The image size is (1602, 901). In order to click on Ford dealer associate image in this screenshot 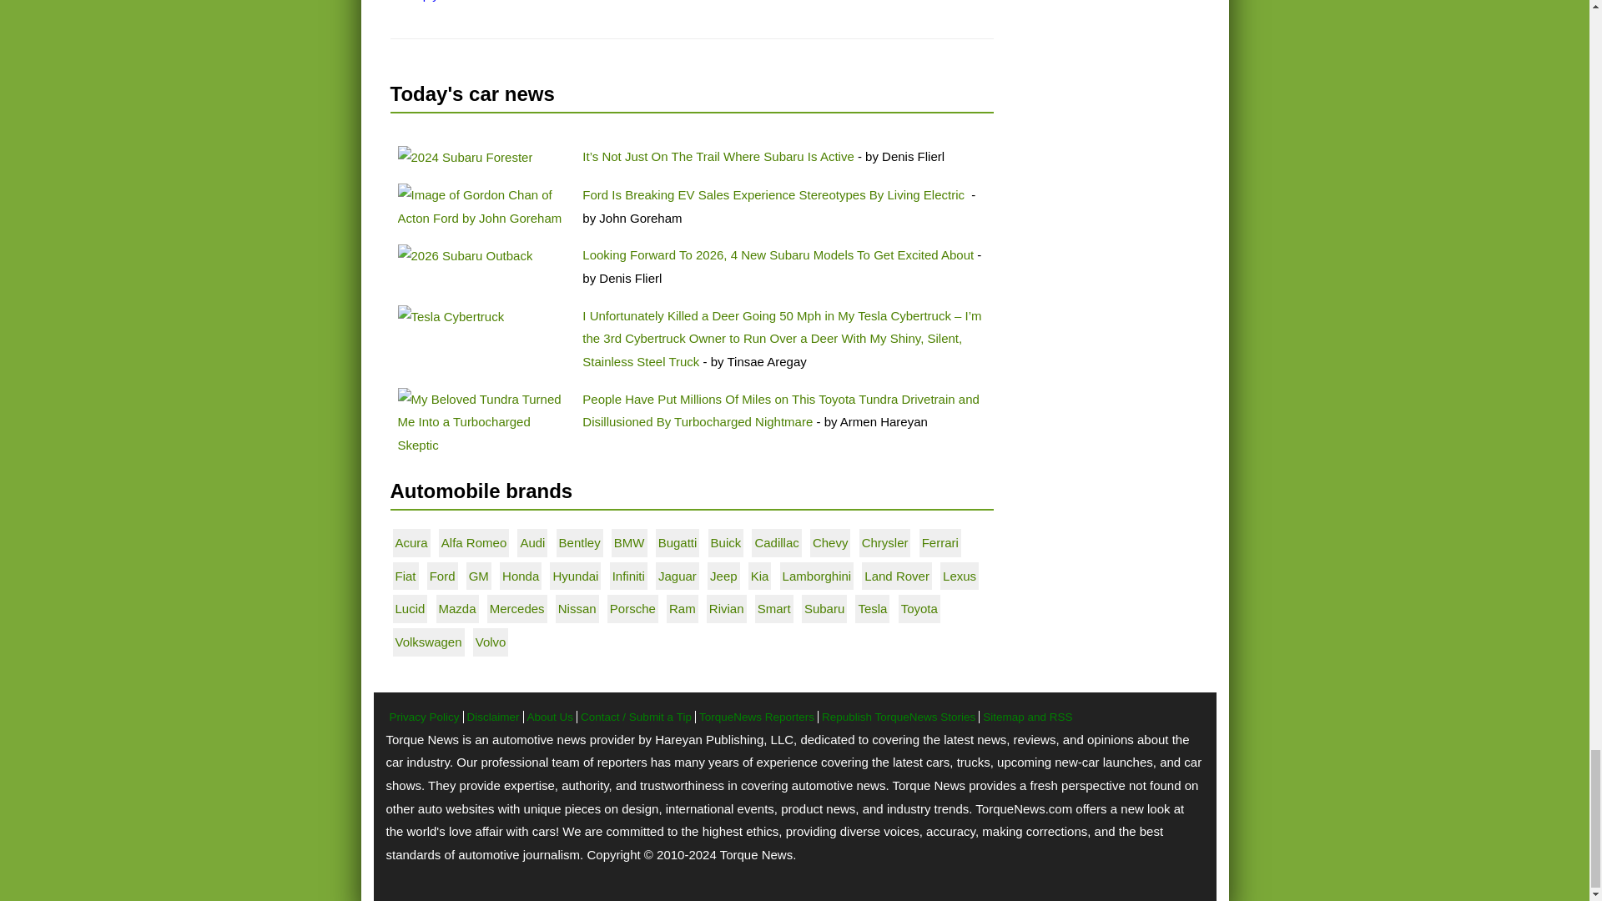, I will do `click(482, 207)`.